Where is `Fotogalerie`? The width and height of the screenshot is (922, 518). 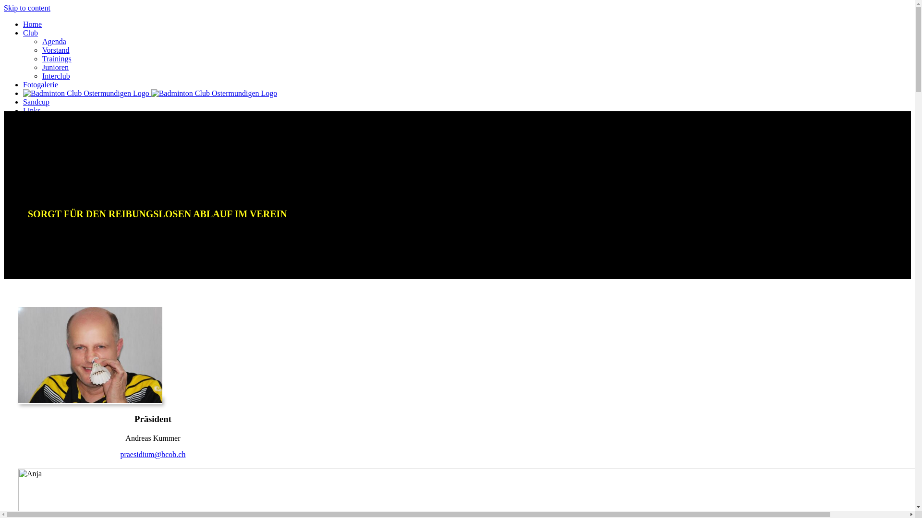
Fotogalerie is located at coordinates (40, 84).